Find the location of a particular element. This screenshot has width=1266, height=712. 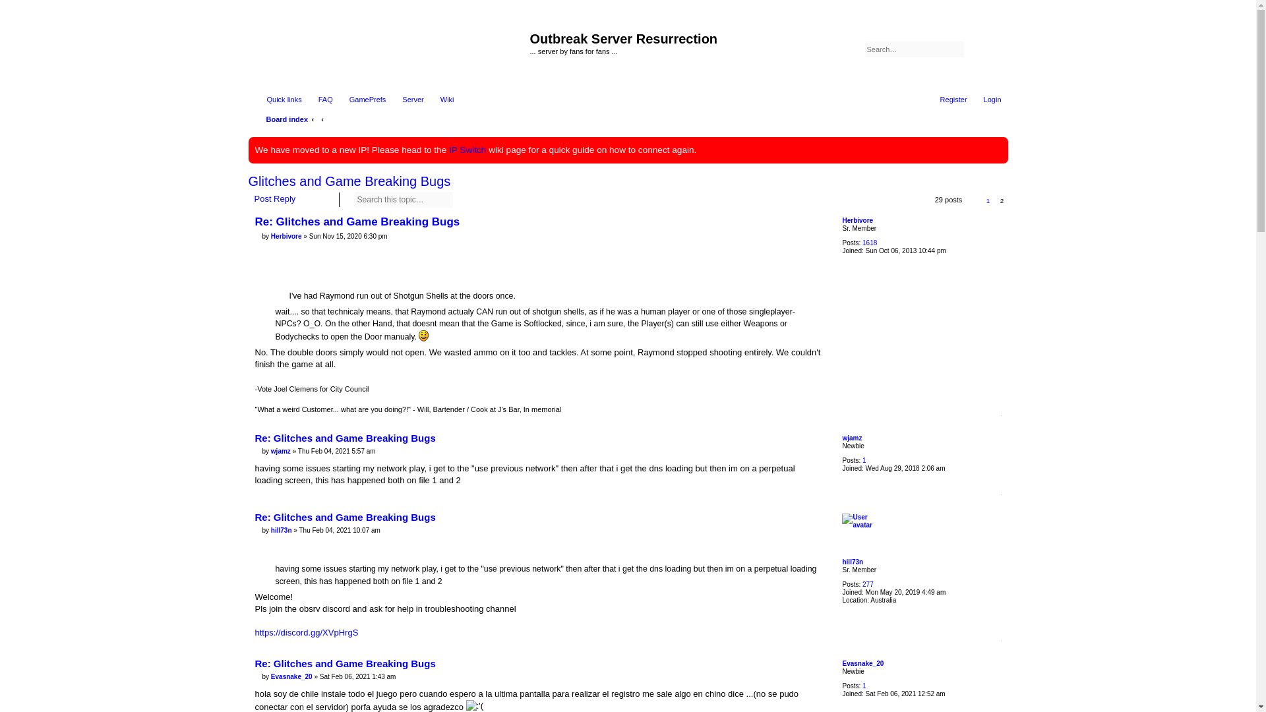

Top is located at coordinates (997, 418).